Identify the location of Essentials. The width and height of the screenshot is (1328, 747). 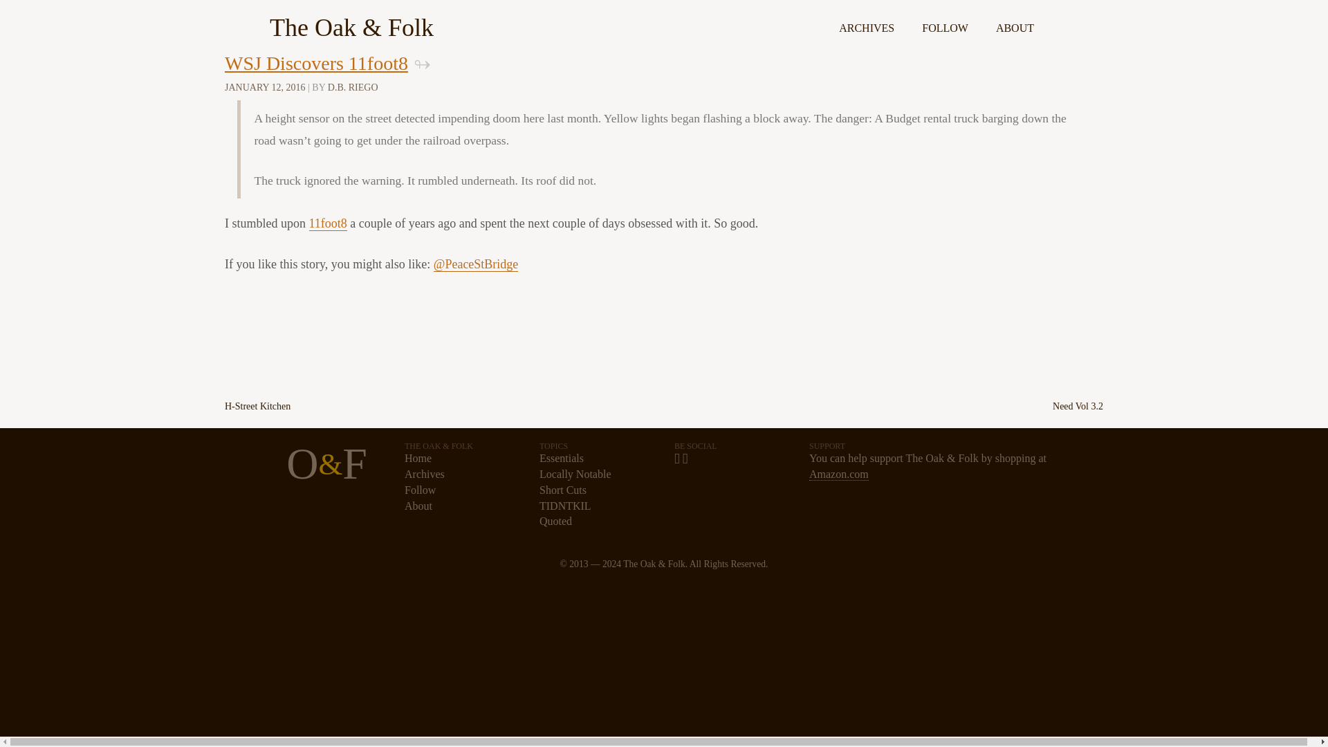
(562, 458).